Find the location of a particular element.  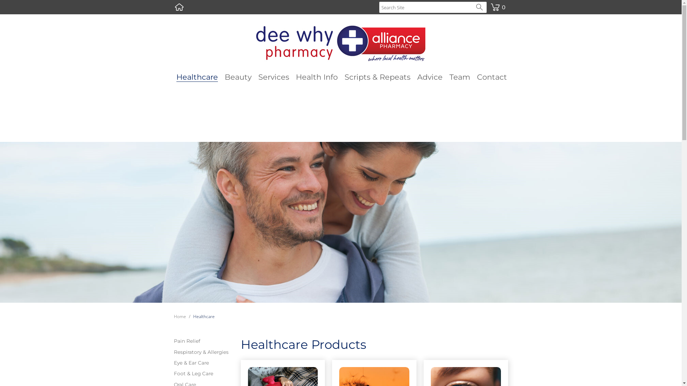

Home is located at coordinates (180, 317).